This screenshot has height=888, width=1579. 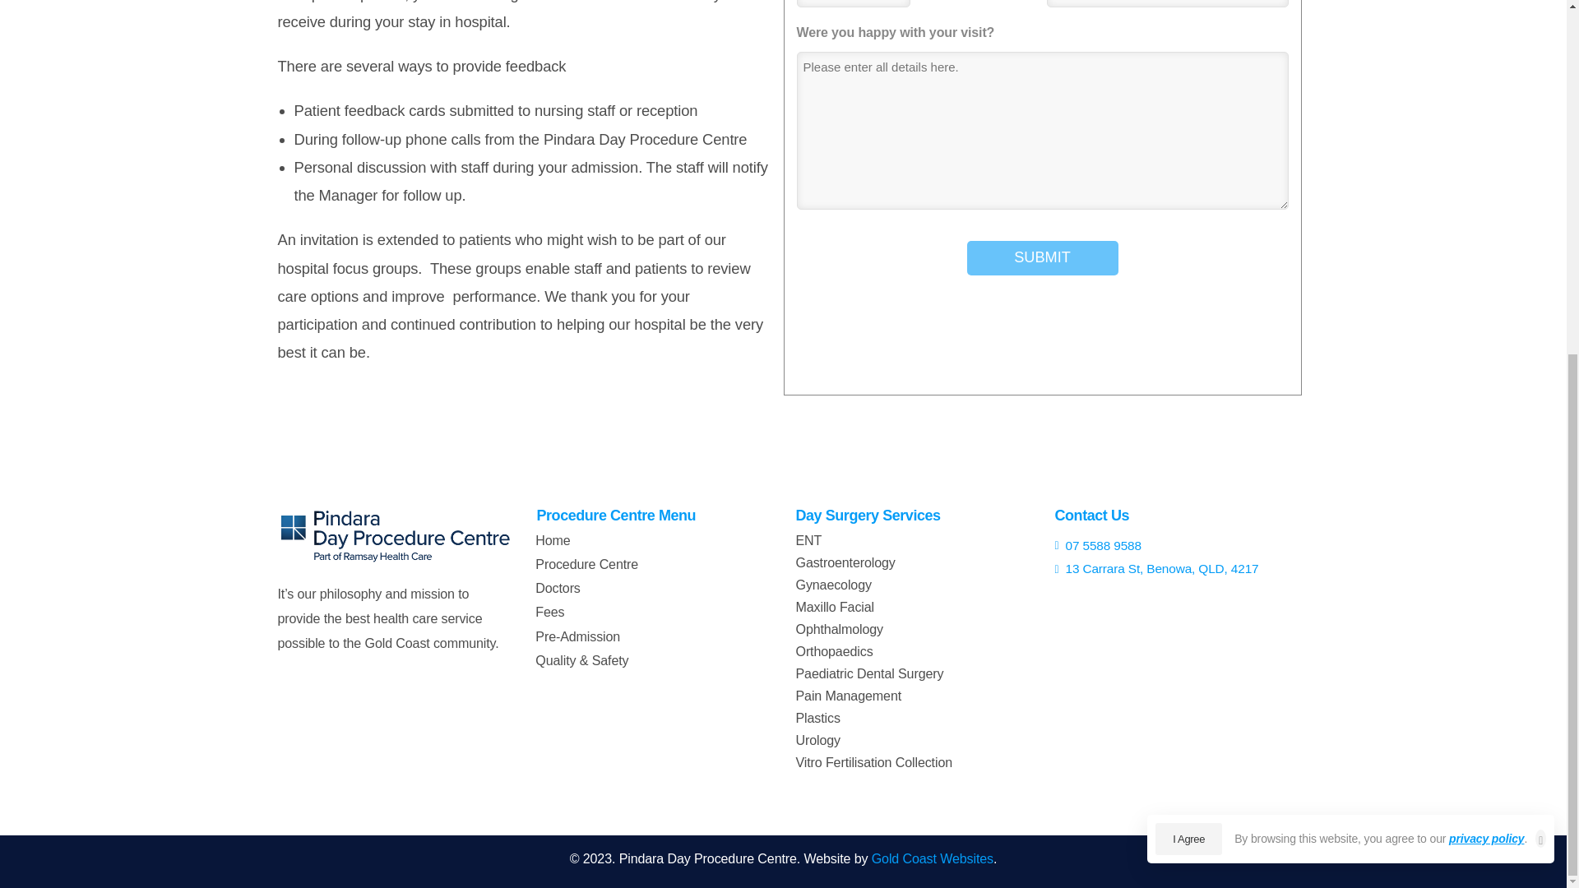 I want to click on Urology, so click(x=817, y=740).